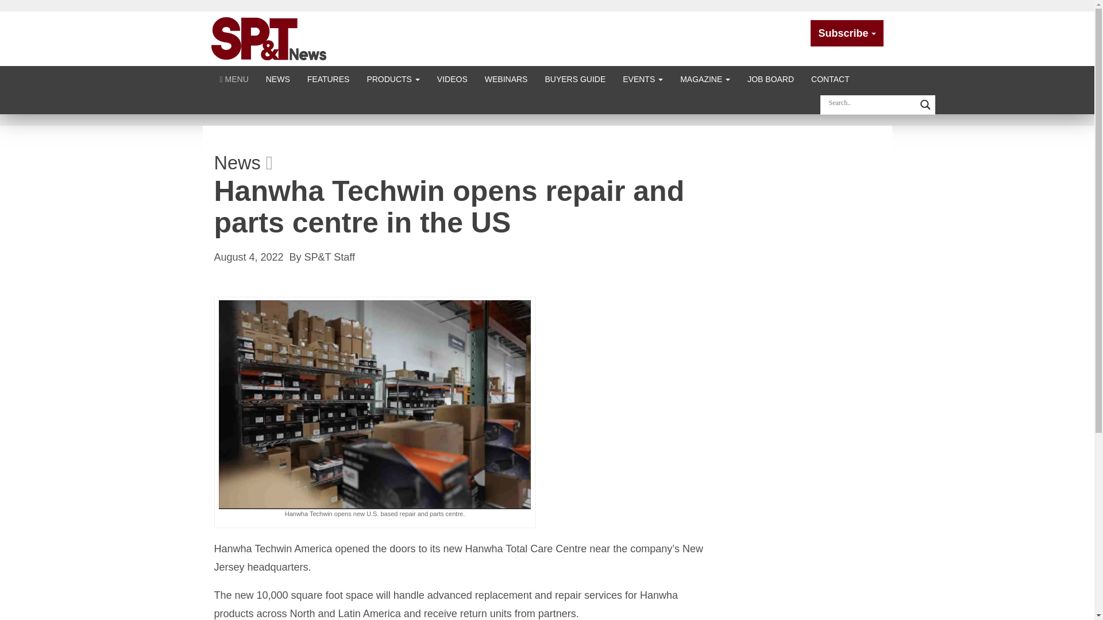  What do you see at coordinates (278, 78) in the screenshot?
I see `NEWS` at bounding box center [278, 78].